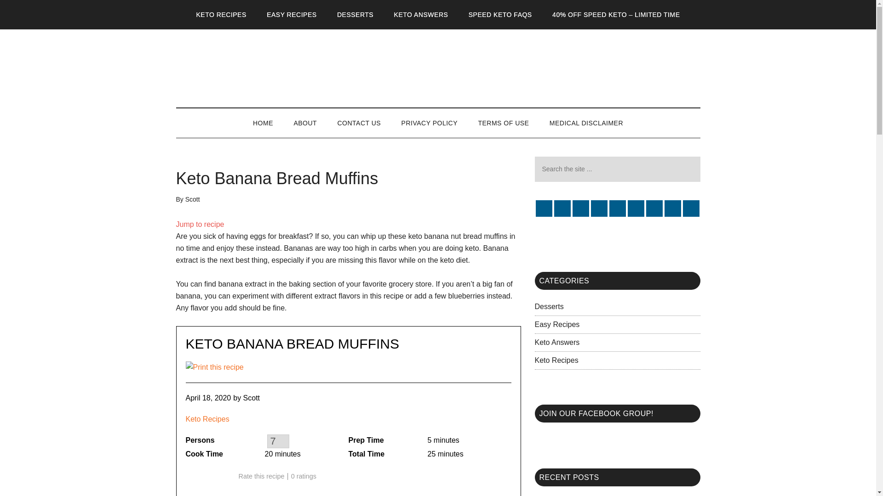 This screenshot has height=496, width=883. Describe the element at coordinates (222, 15) in the screenshot. I see `KETO RECIPES` at that location.